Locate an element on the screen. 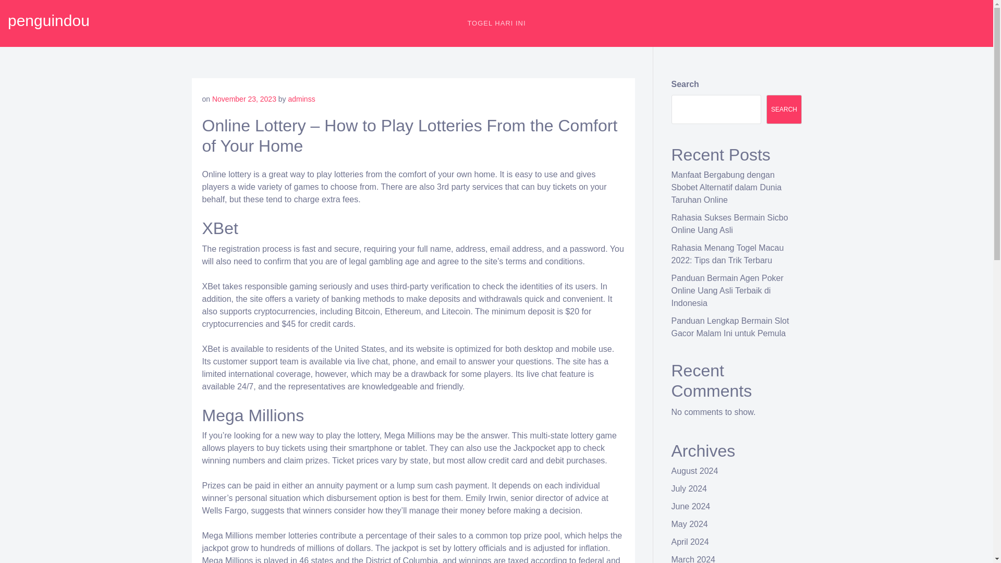 This screenshot has height=563, width=1001. Panduan Lengkap Bermain Slot Gacor Malam Ini untuk Pemula is located at coordinates (730, 327).